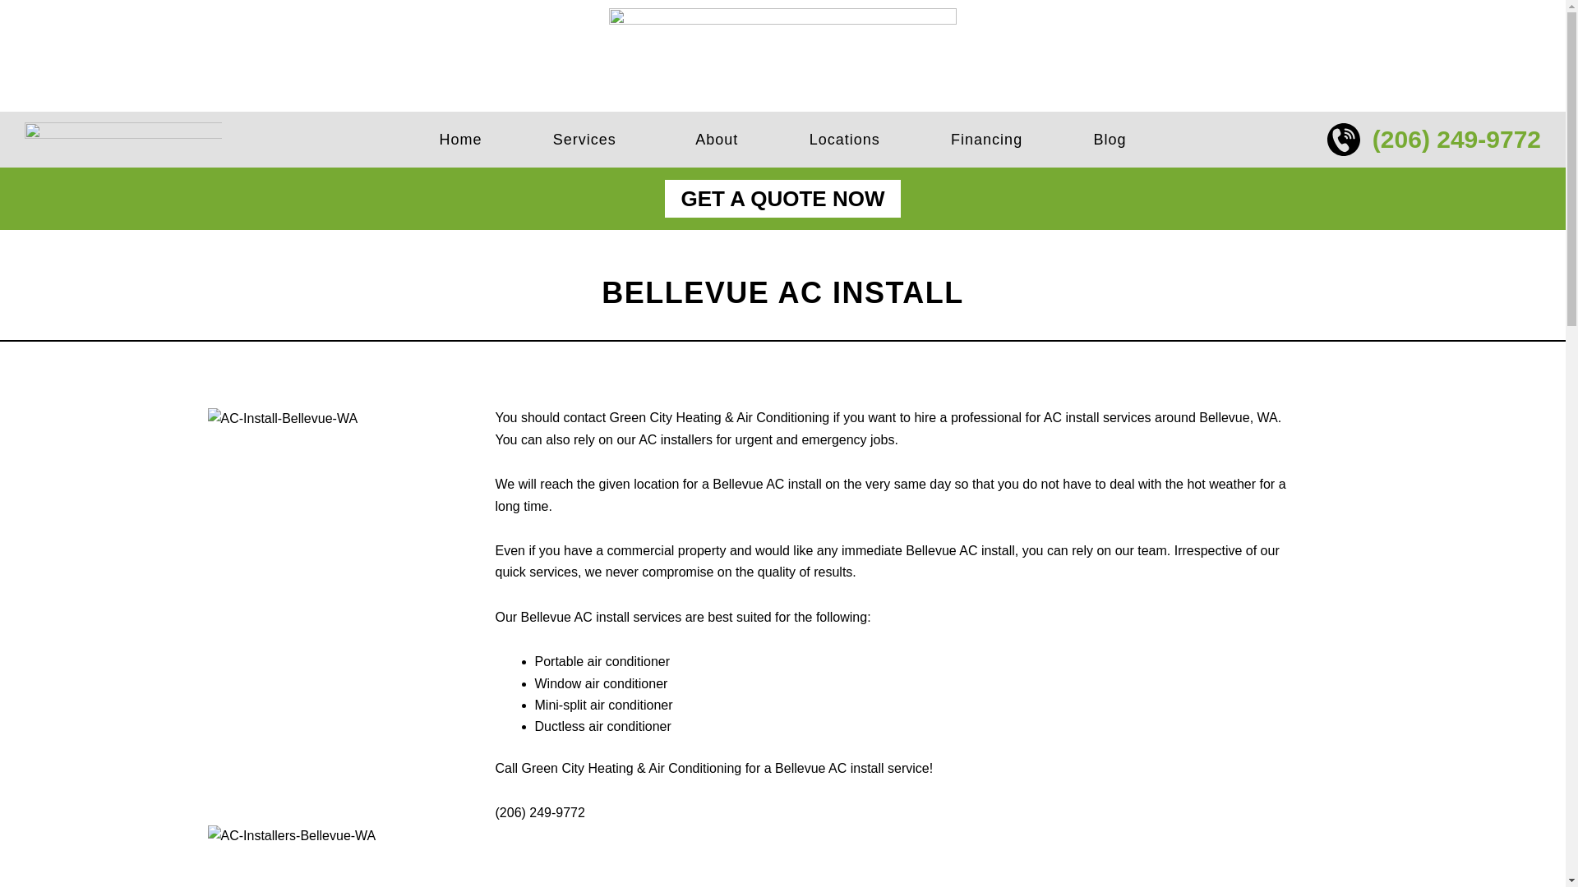 The height and width of the screenshot is (887, 1578). Describe the element at coordinates (460, 140) in the screenshot. I see `Home` at that location.